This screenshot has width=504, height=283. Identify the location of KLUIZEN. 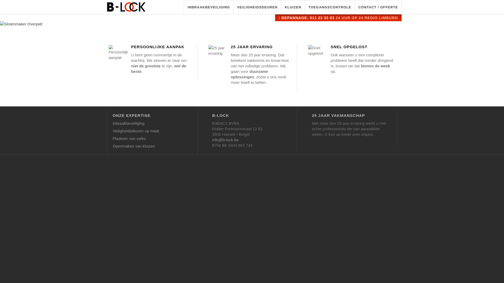
(293, 7).